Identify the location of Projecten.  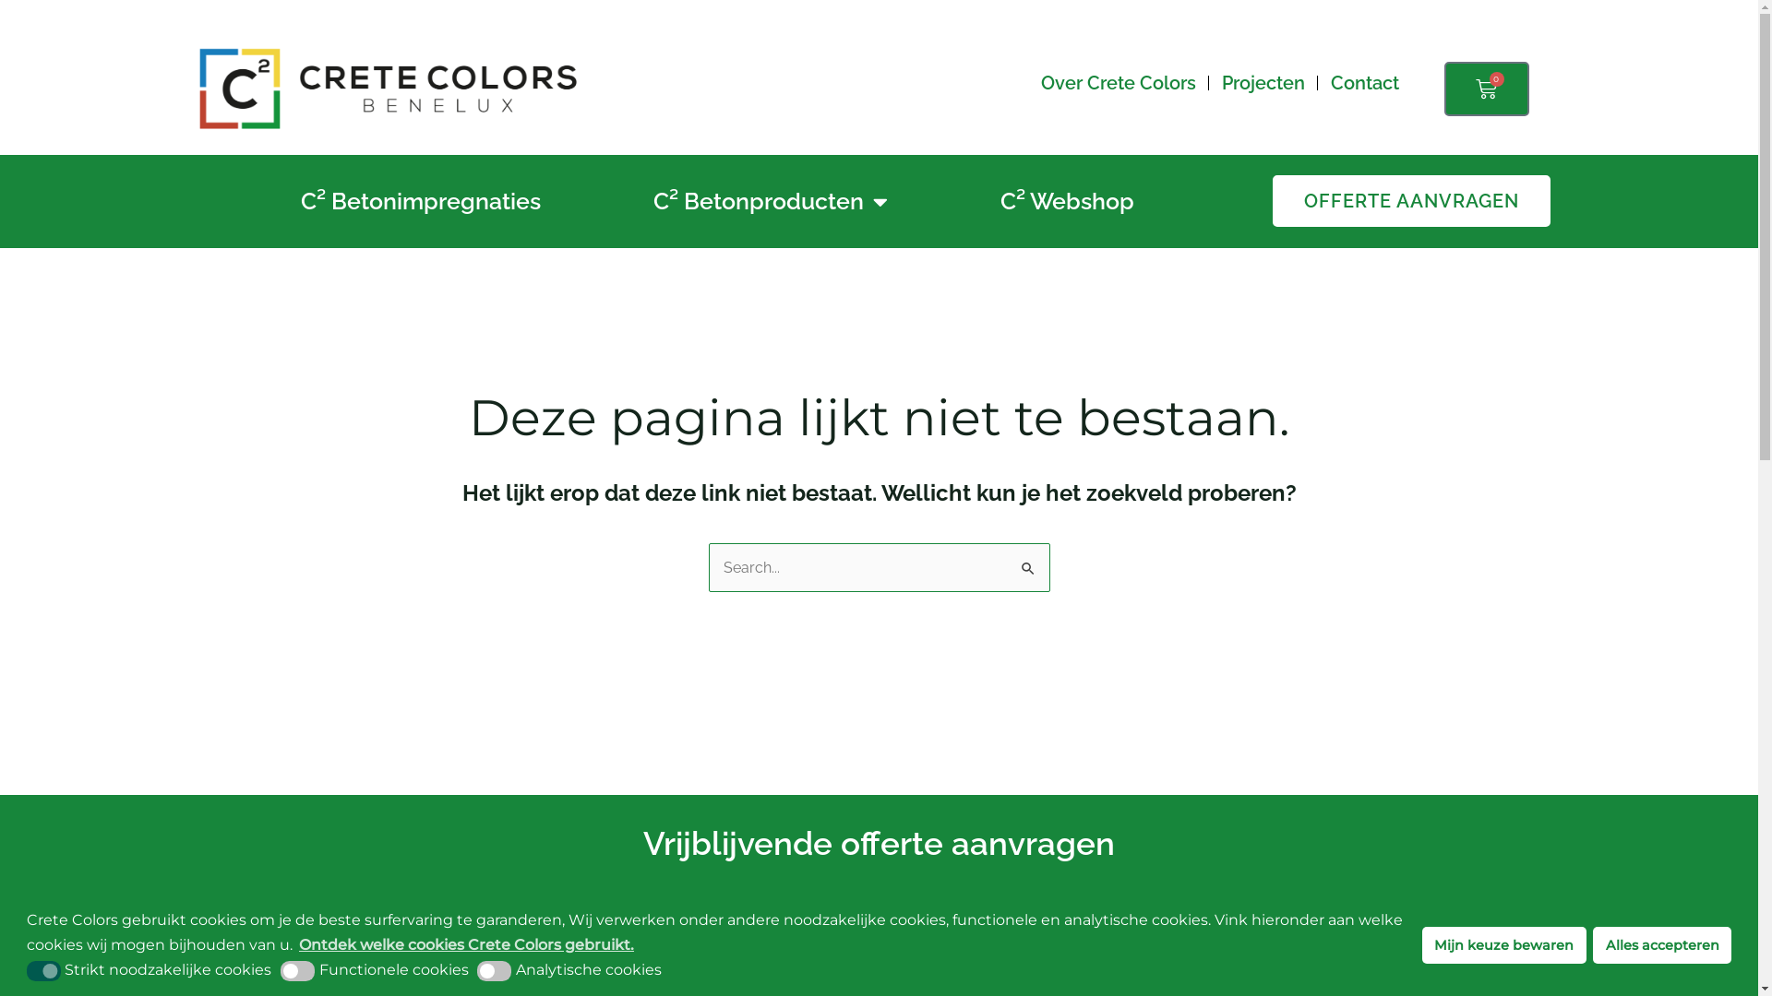
(1263, 83).